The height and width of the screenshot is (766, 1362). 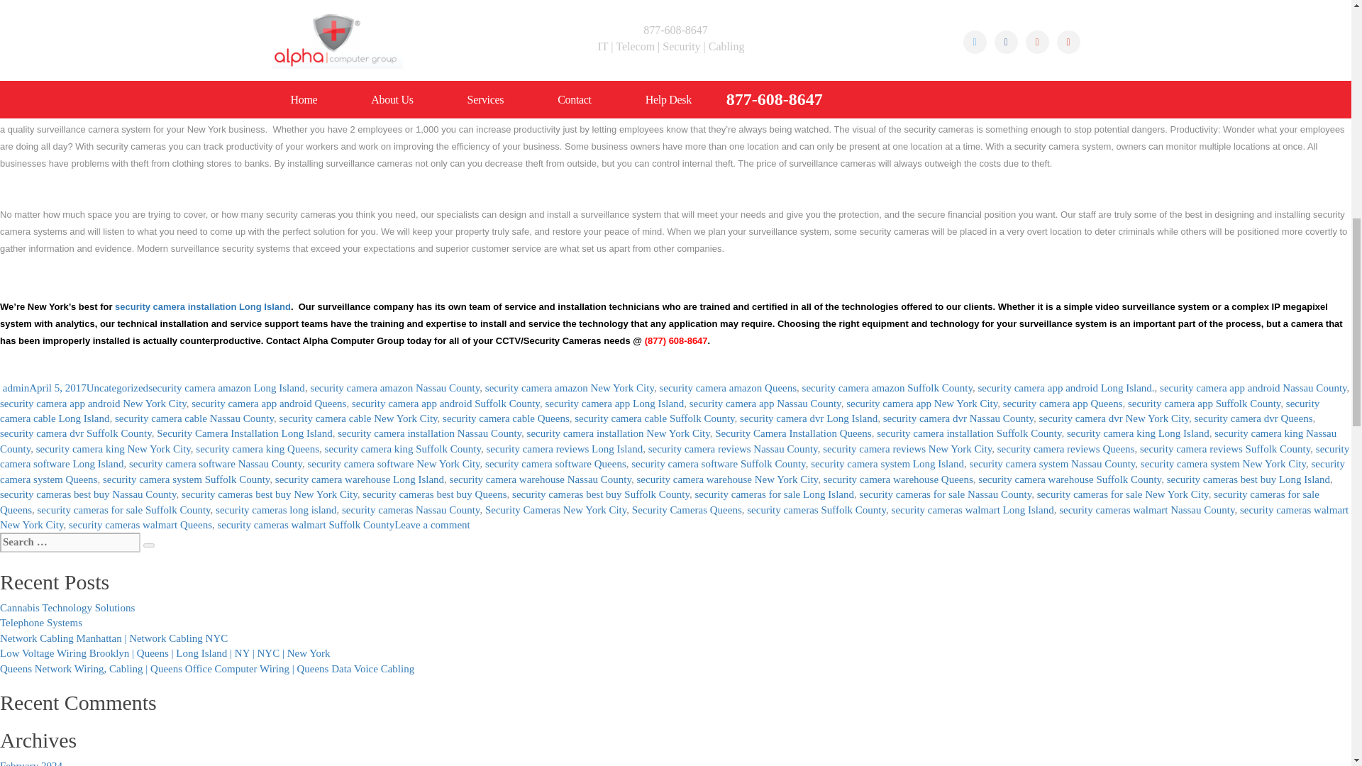 What do you see at coordinates (1253, 387) in the screenshot?
I see `security camera app android Nassau County` at bounding box center [1253, 387].